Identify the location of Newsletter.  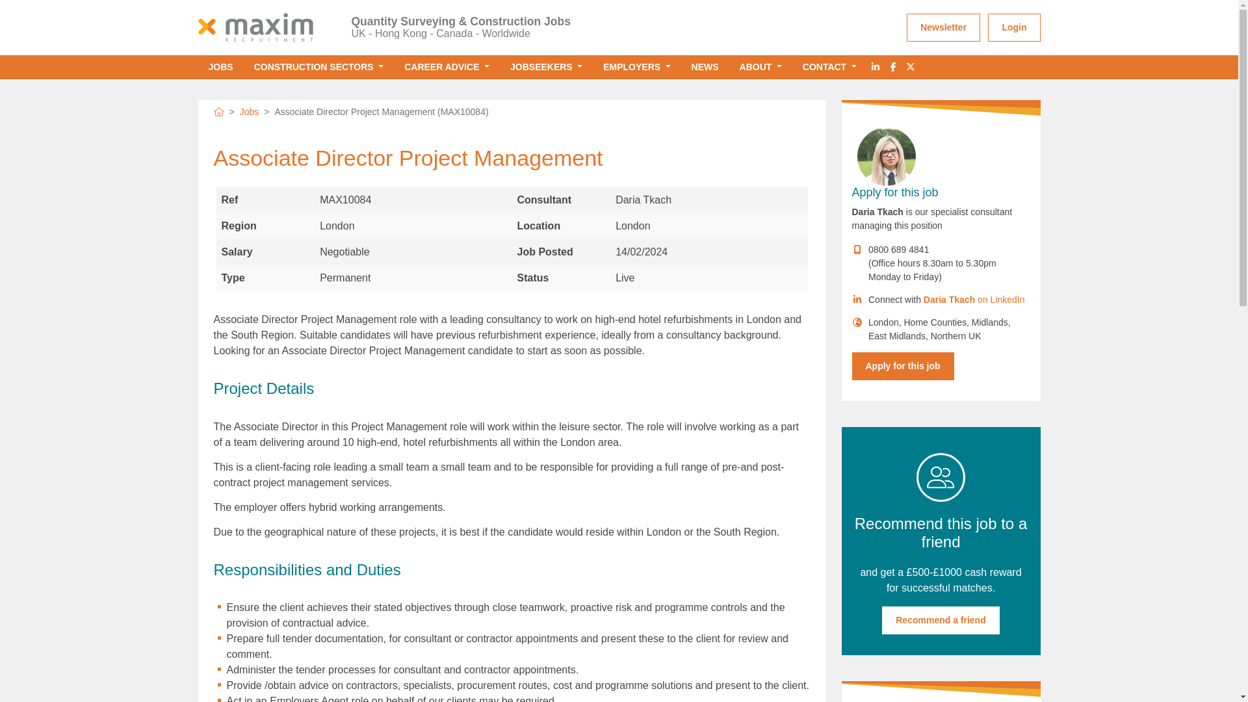
(943, 27).